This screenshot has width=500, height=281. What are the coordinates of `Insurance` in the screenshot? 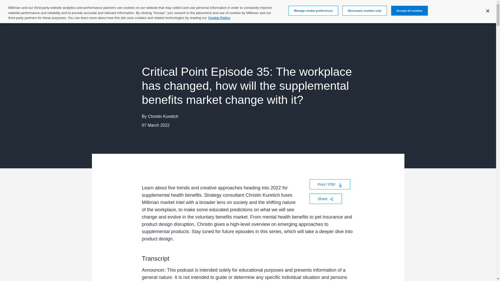 It's located at (227, 14).